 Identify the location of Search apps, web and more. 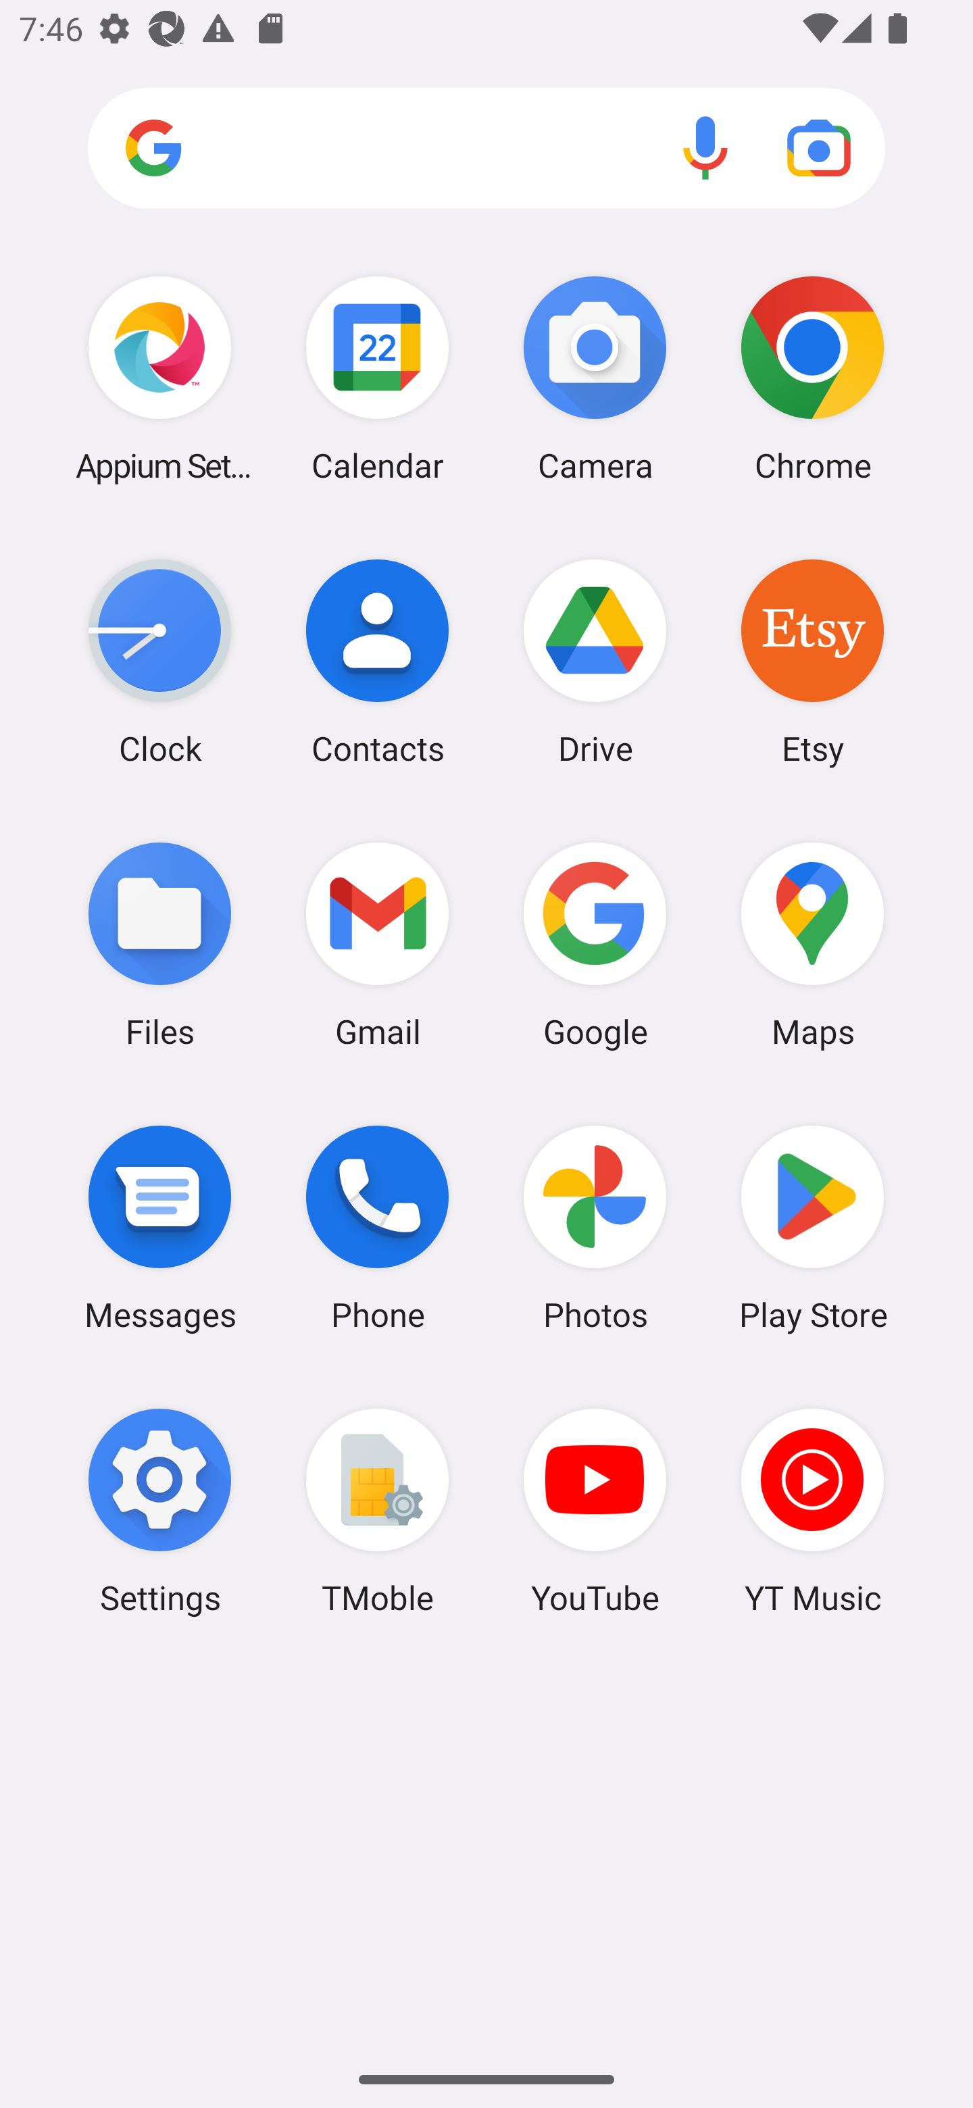
(487, 149).